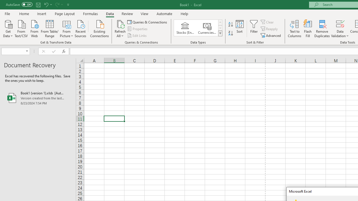  Describe the element at coordinates (268, 22) in the screenshot. I see `Clear` at that location.